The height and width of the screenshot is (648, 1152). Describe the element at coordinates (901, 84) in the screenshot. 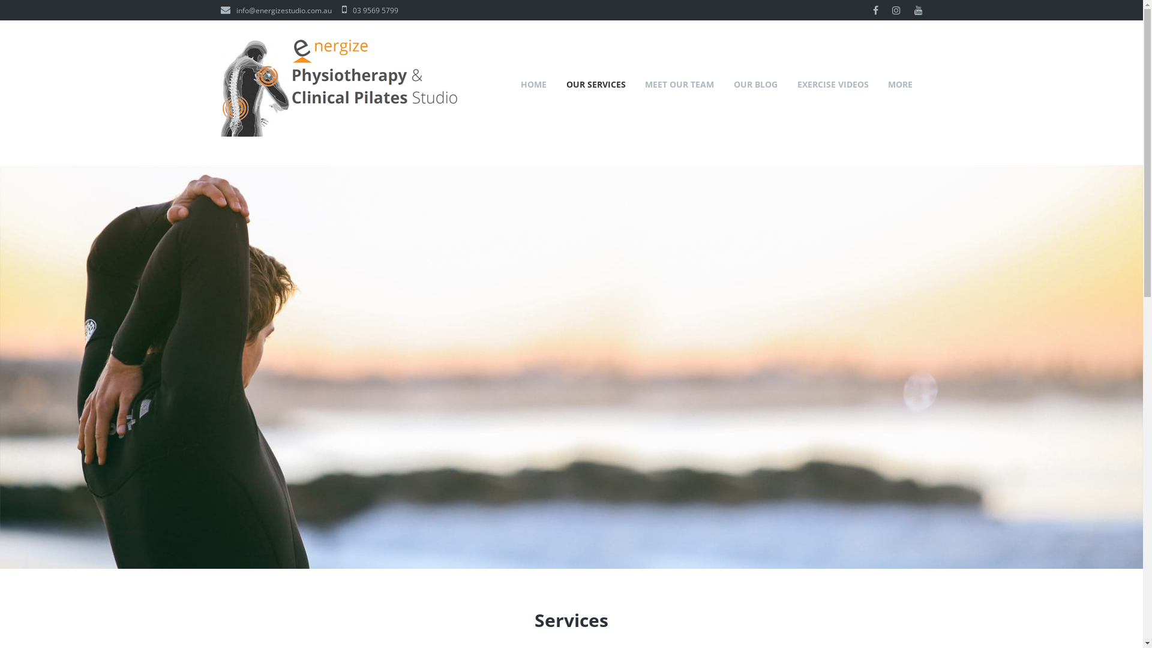

I see `MORE` at that location.